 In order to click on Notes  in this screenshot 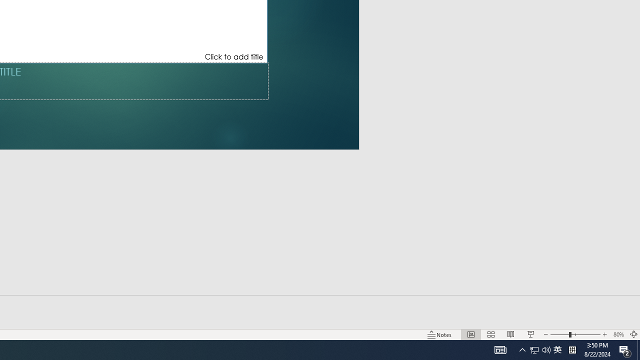, I will do `click(439, 334)`.